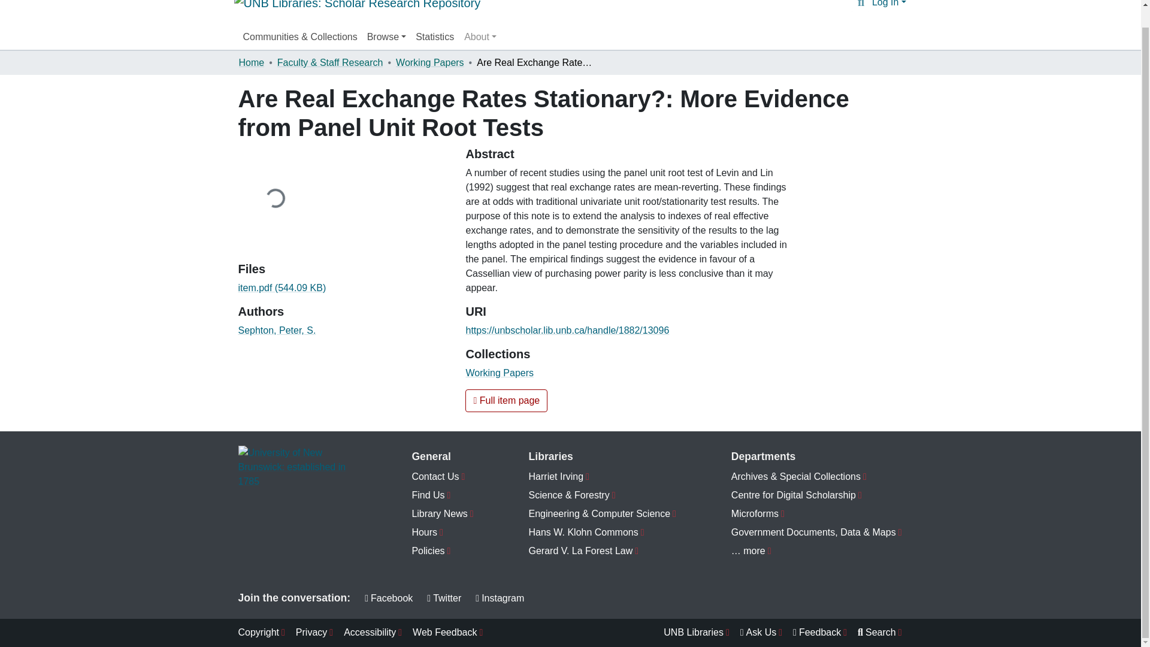 This screenshot has height=647, width=1150. What do you see at coordinates (500, 373) in the screenshot?
I see `Working Papers` at bounding box center [500, 373].